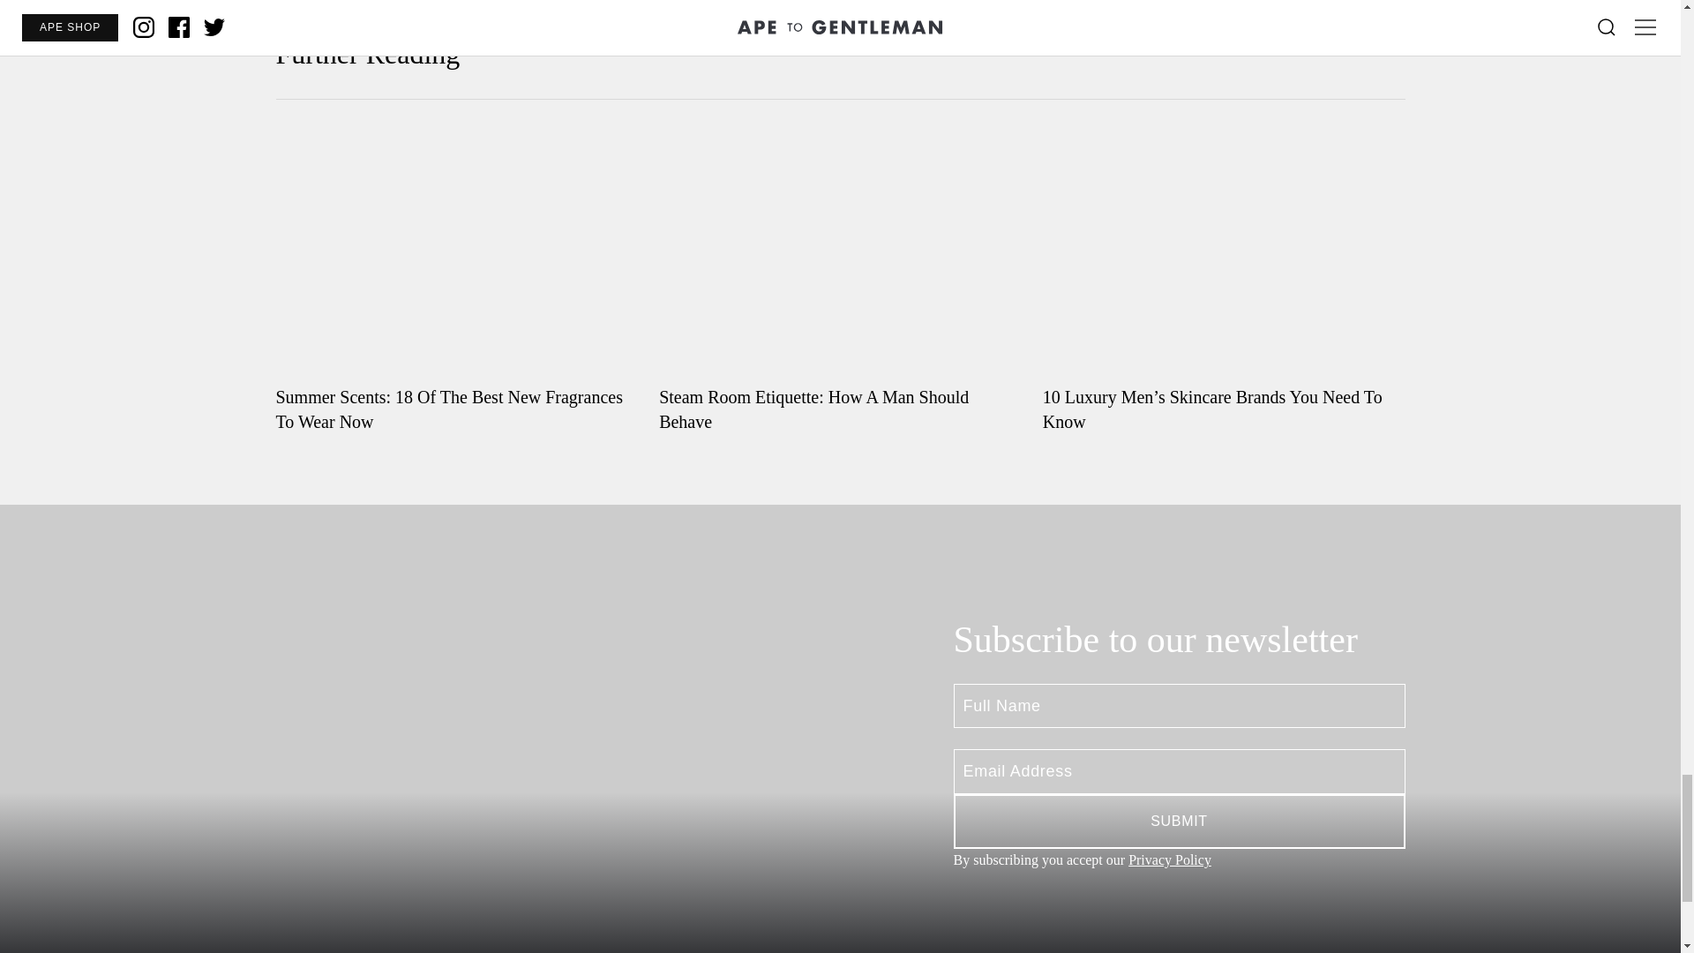  Describe the element at coordinates (840, 281) in the screenshot. I see `Steam Room Etiquette: How A Man Should Behave` at that location.